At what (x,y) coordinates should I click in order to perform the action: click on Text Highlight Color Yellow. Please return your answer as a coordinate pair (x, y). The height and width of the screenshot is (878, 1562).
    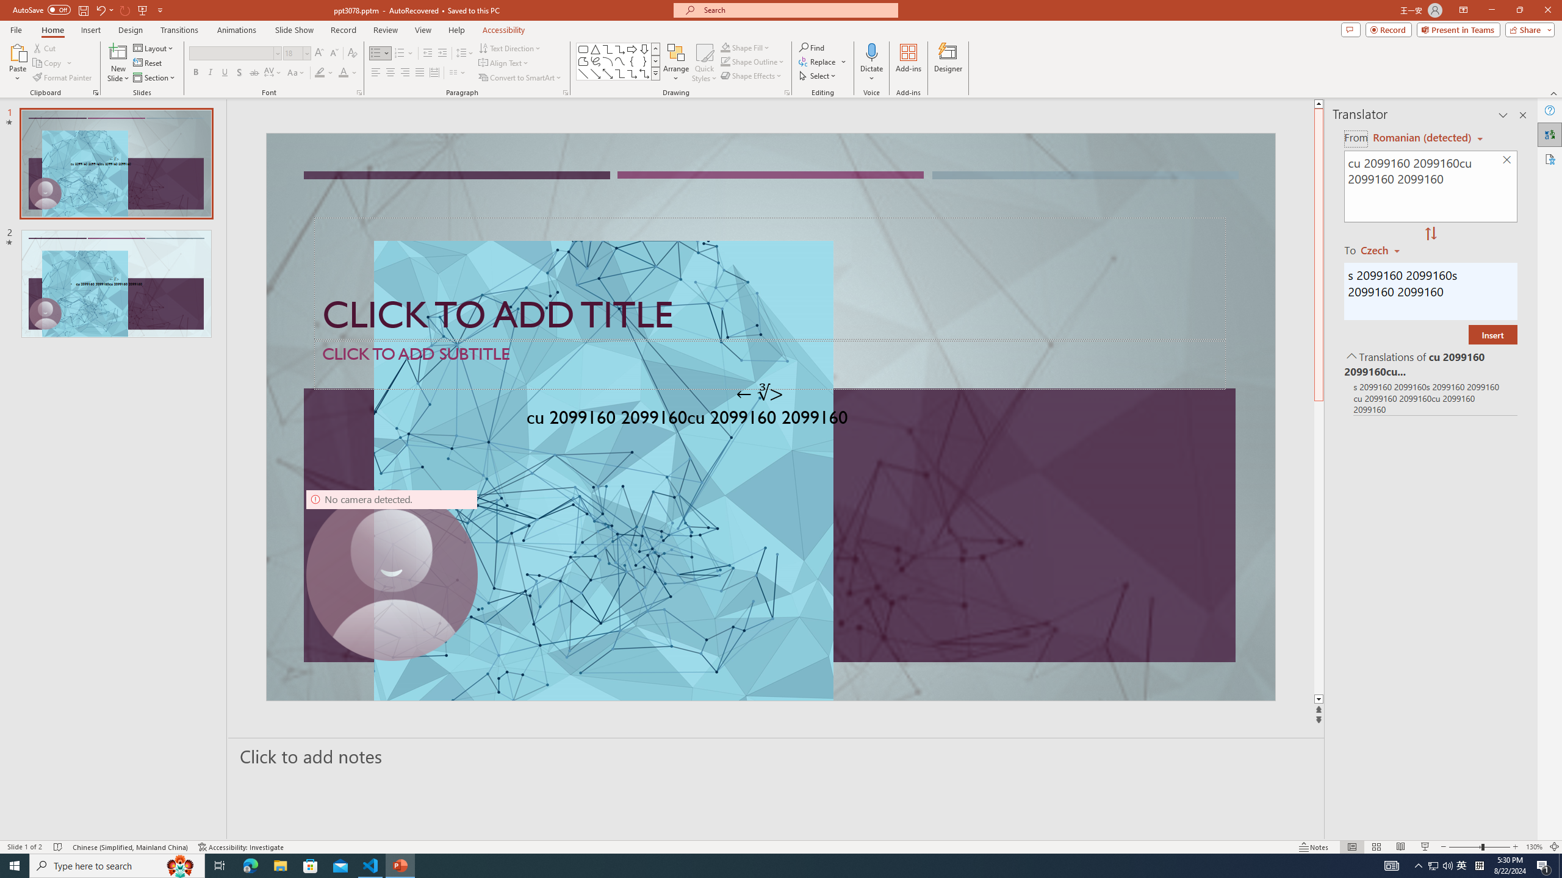
    Looking at the image, I should click on (320, 73).